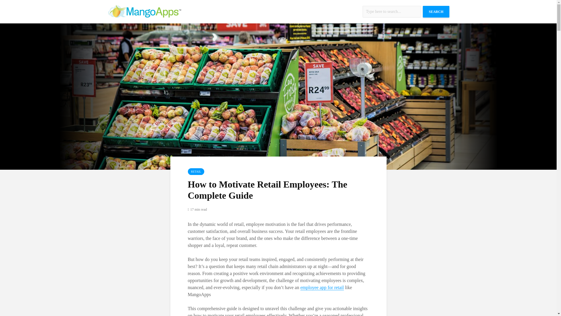 The height and width of the screenshot is (316, 561). I want to click on RETAIL, so click(196, 171).